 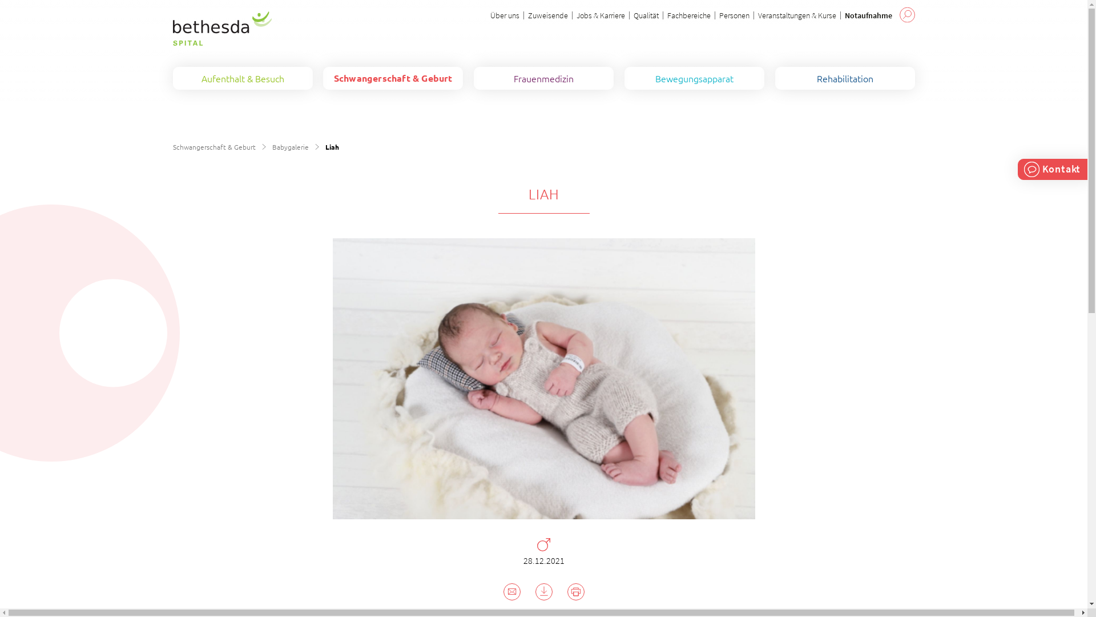 What do you see at coordinates (213, 147) in the screenshot?
I see `Schwangerschaft & Geburt` at bounding box center [213, 147].